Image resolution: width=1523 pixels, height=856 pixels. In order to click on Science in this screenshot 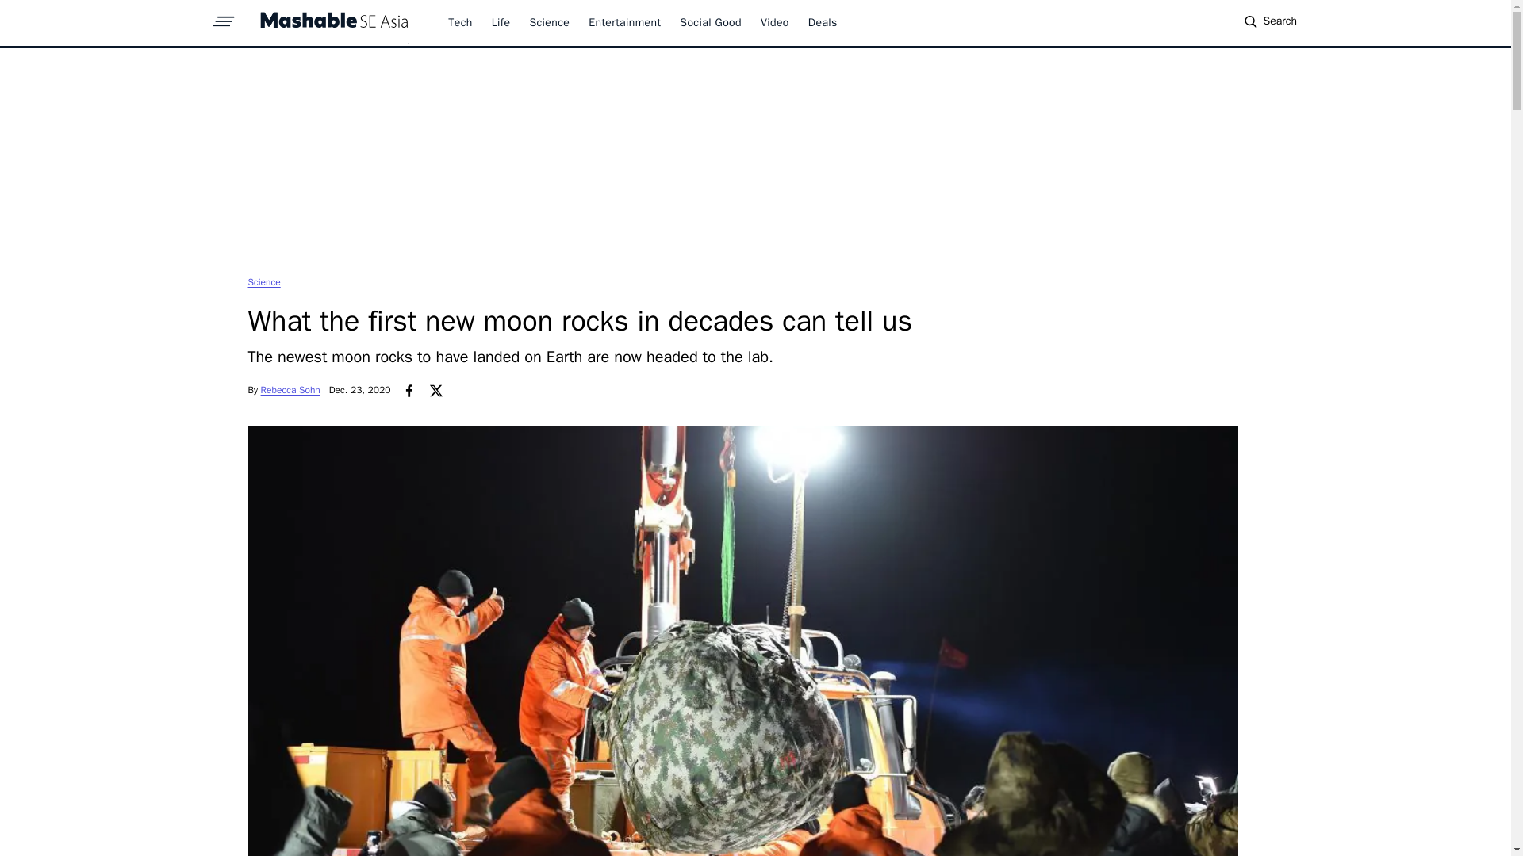, I will do `click(549, 22)`.